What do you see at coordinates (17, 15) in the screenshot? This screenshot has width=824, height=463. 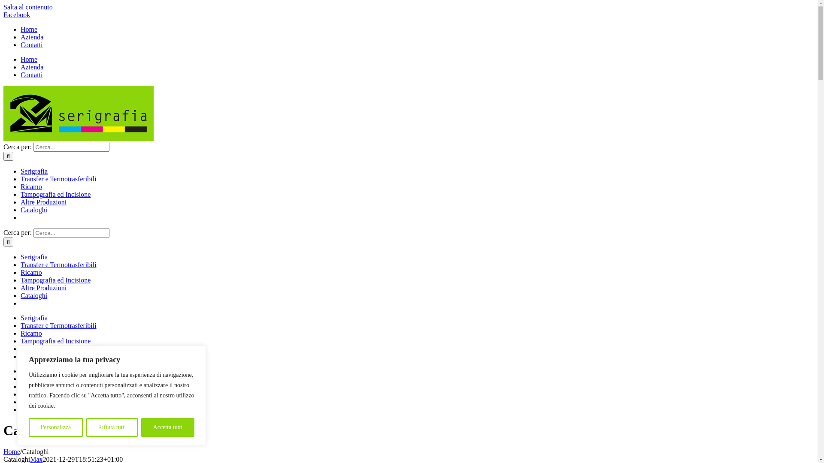 I see `Facebook` at bounding box center [17, 15].